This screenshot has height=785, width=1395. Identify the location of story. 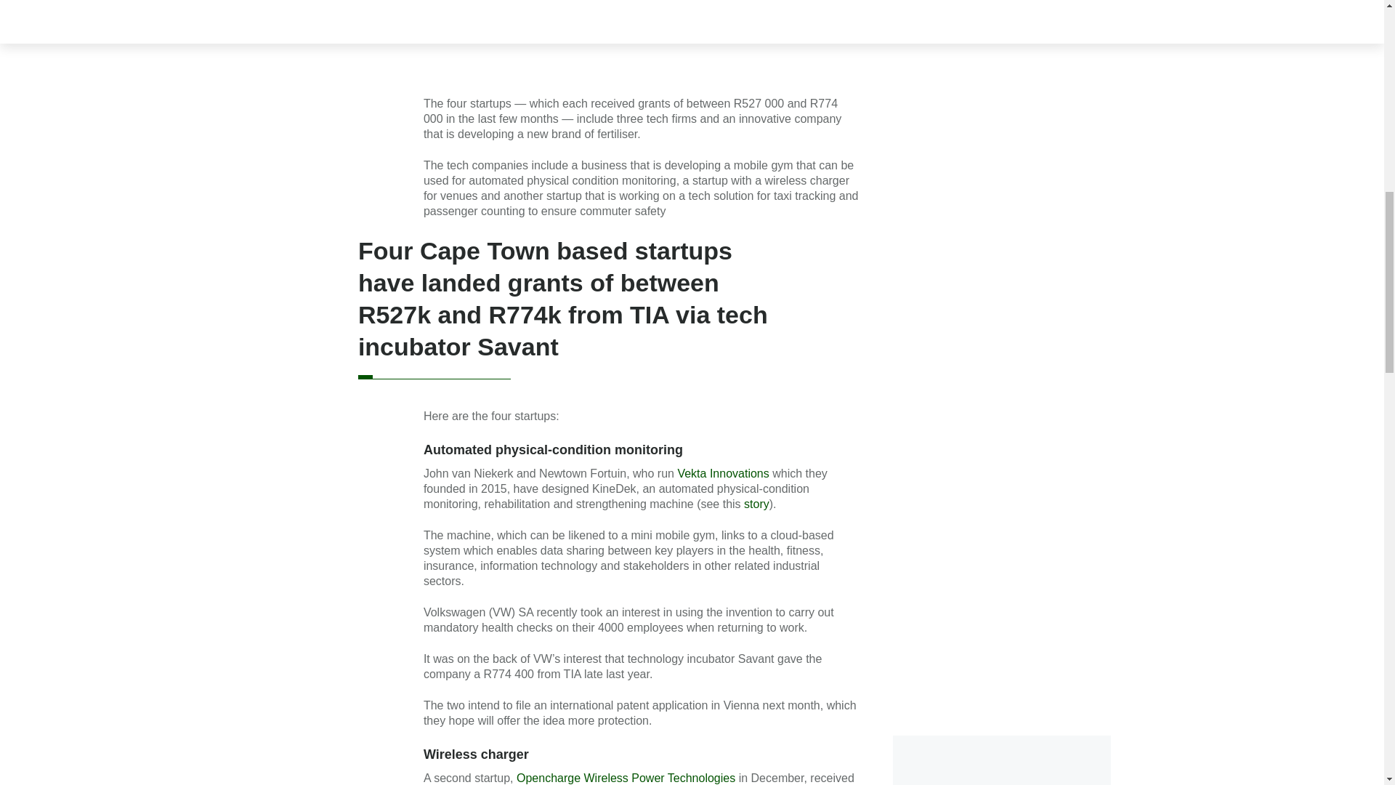
(756, 504).